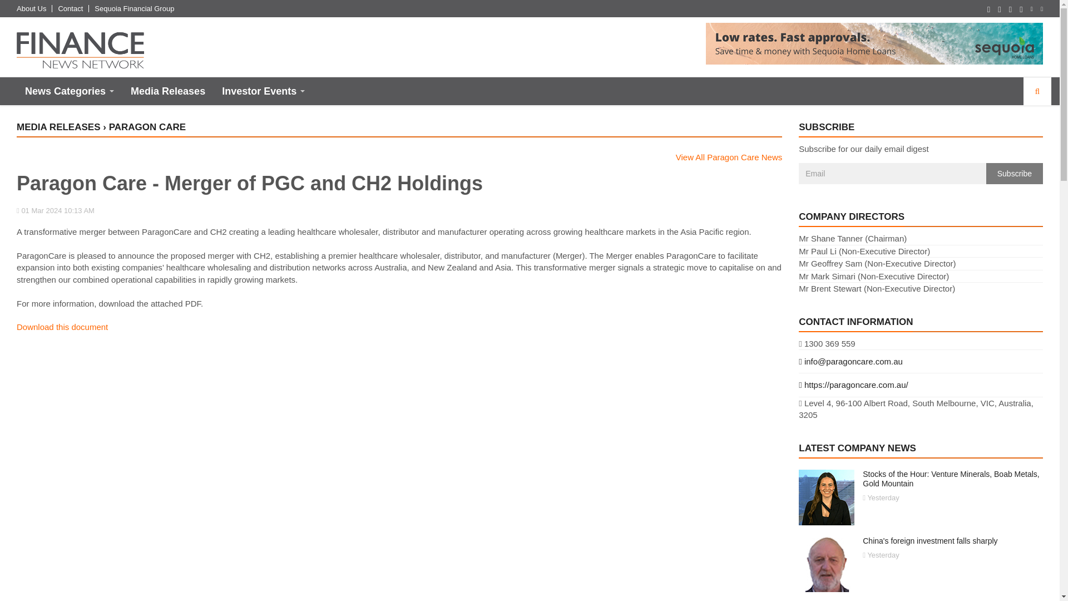  What do you see at coordinates (729, 157) in the screenshot?
I see `View All Paragon Care News` at bounding box center [729, 157].